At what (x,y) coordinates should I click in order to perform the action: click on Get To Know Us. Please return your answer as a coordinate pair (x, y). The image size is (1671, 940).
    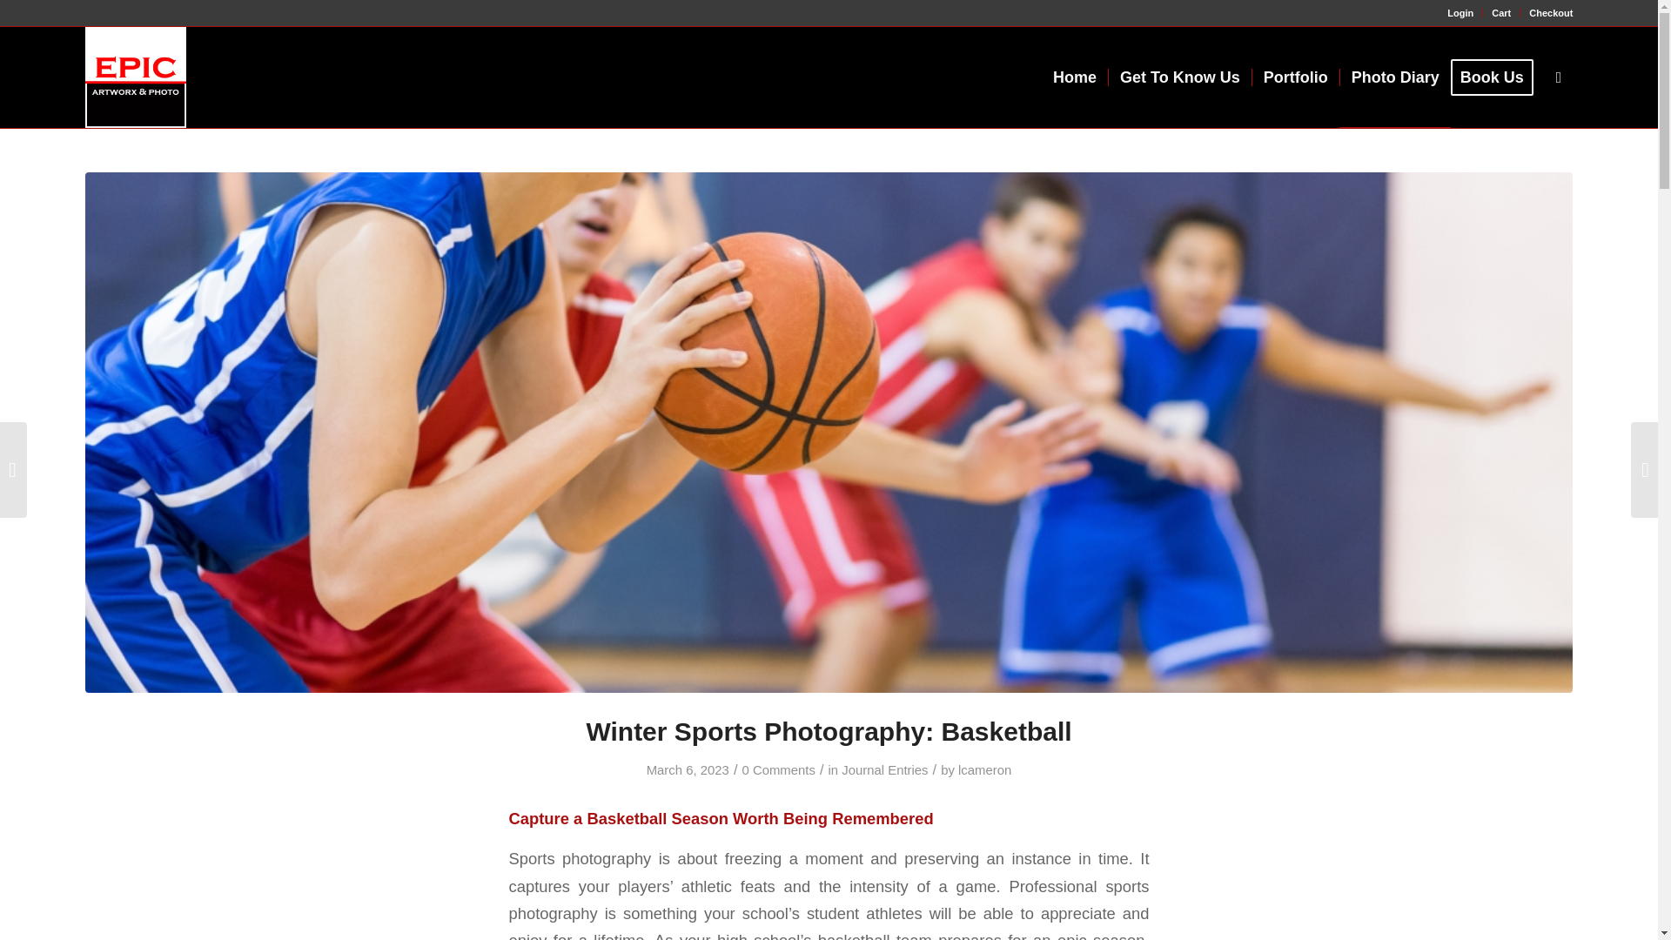
    Looking at the image, I should click on (1179, 77).